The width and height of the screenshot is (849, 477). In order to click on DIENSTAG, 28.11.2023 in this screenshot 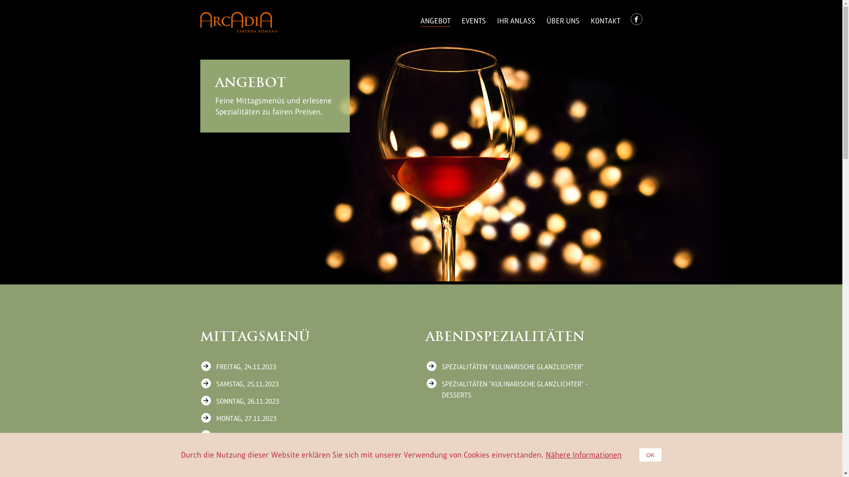, I will do `click(293, 435)`.